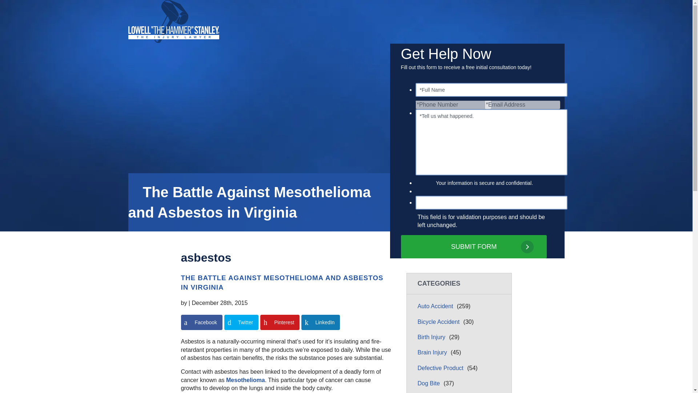 This screenshot has height=393, width=698. Describe the element at coordinates (439, 322) in the screenshot. I see `Brain Injury` at that location.